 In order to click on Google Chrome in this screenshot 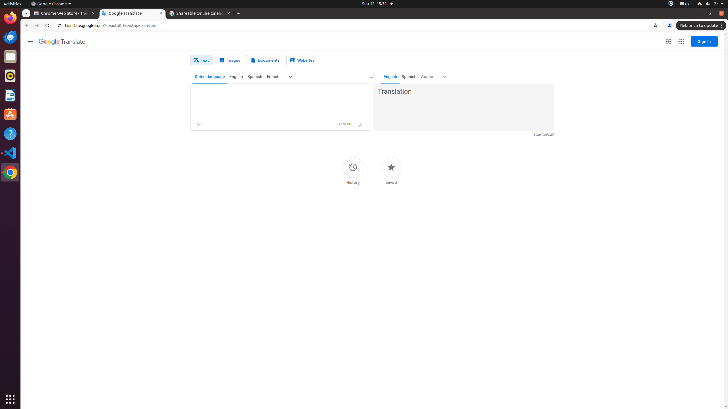, I will do `click(10, 172)`.